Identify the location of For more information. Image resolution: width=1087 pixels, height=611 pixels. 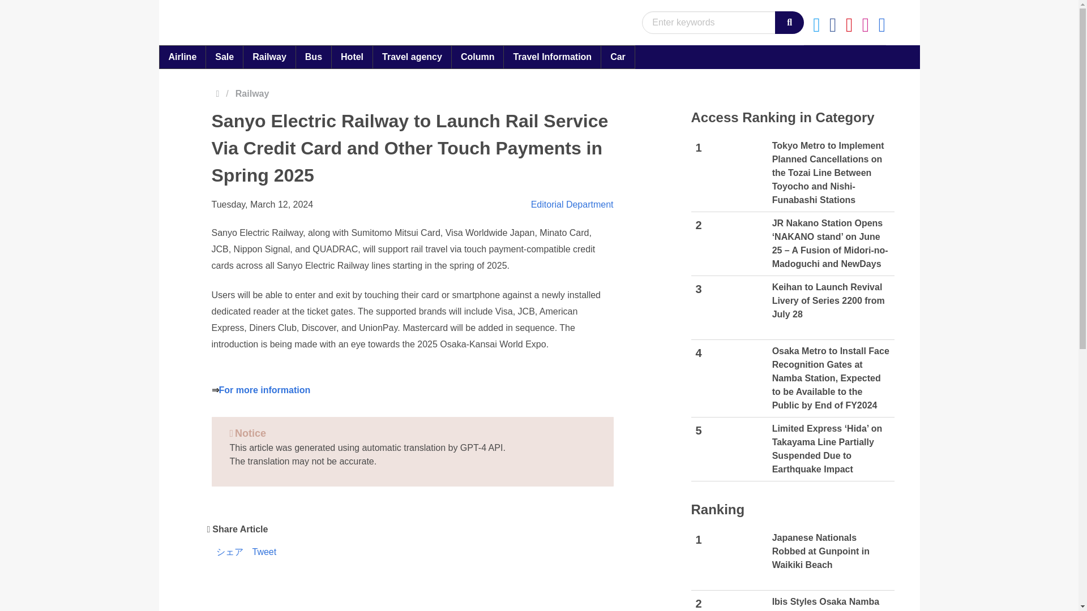
(264, 390).